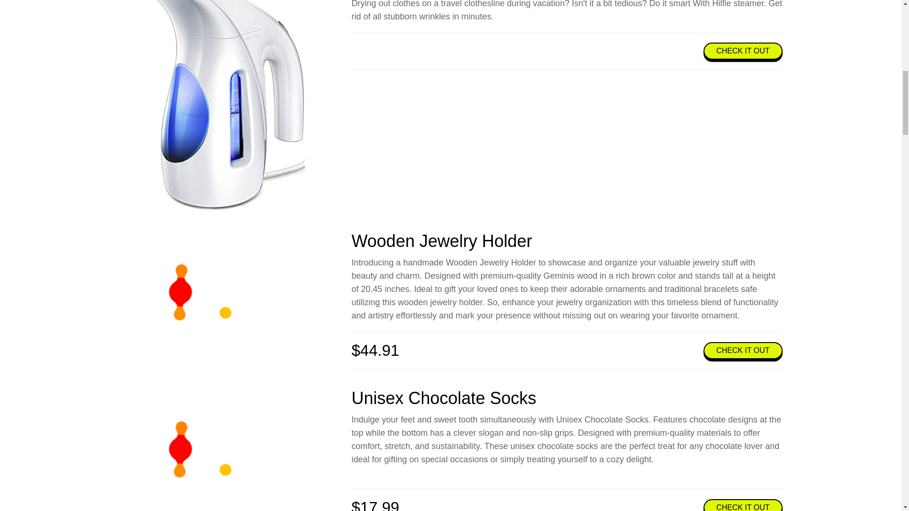  I want to click on Wooden Jewelry Holder, so click(180, 292).